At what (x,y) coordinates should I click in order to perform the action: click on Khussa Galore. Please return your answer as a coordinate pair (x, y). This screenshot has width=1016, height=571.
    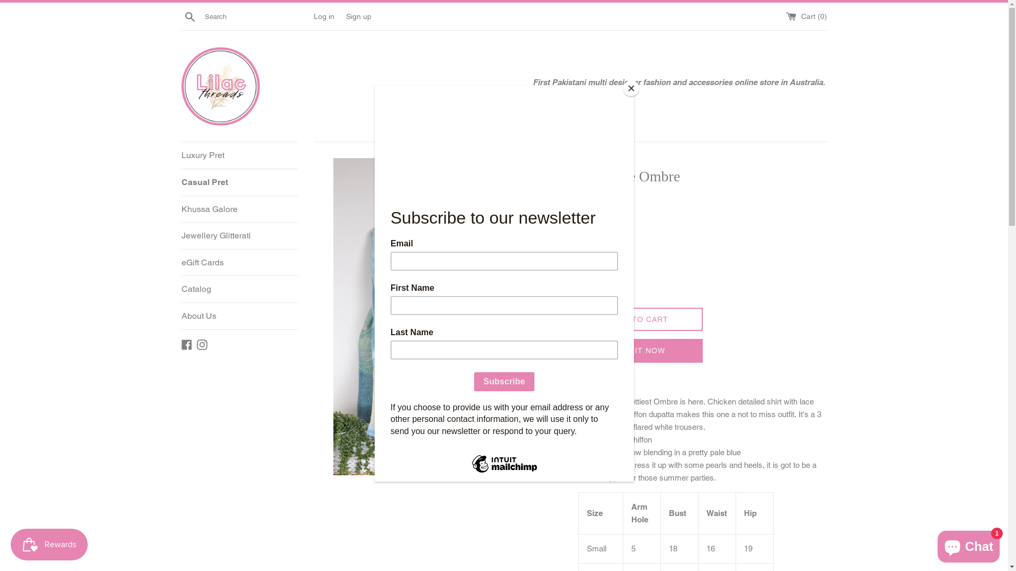
    Looking at the image, I should click on (239, 209).